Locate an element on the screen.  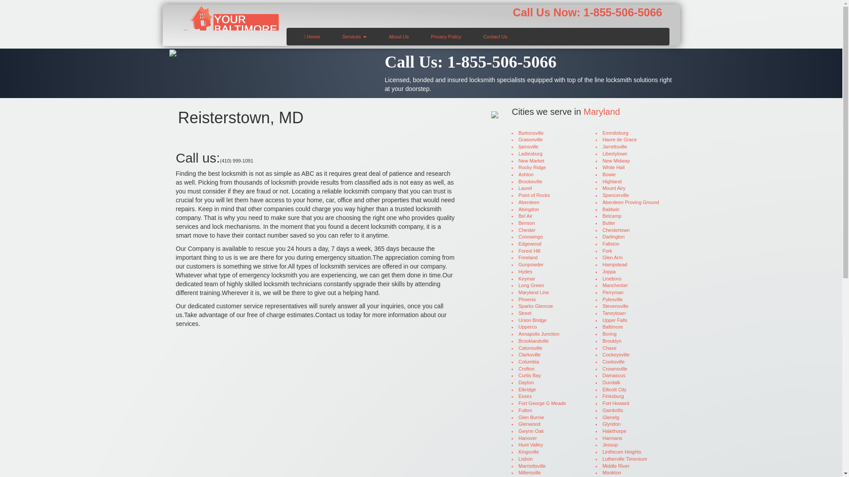
Burtonsville is located at coordinates (547, 133).